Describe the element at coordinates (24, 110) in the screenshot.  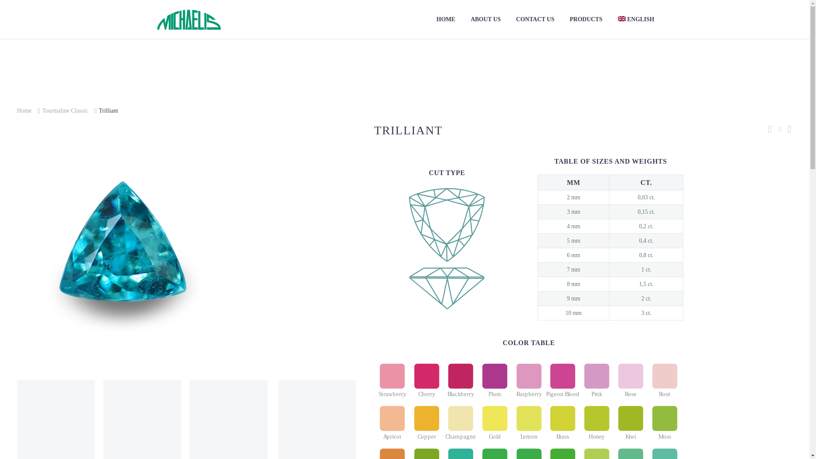
I see `Home` at that location.